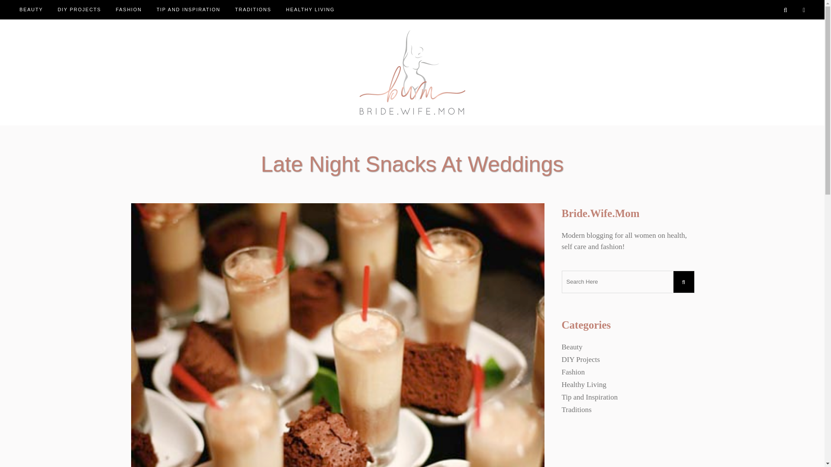  Describe the element at coordinates (572, 347) in the screenshot. I see `Beauty` at that location.